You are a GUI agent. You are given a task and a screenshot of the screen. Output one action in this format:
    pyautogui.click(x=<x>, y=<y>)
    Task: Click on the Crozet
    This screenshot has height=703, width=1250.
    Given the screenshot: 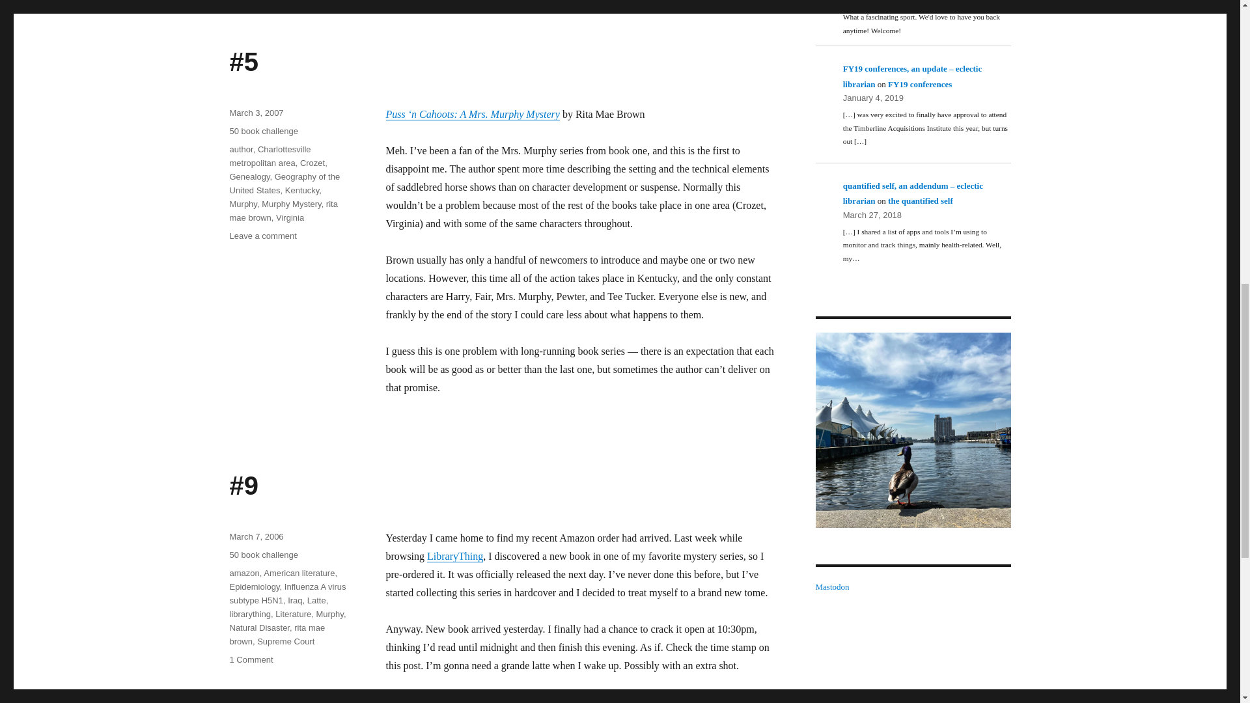 What is the action you would take?
    pyautogui.click(x=312, y=163)
    